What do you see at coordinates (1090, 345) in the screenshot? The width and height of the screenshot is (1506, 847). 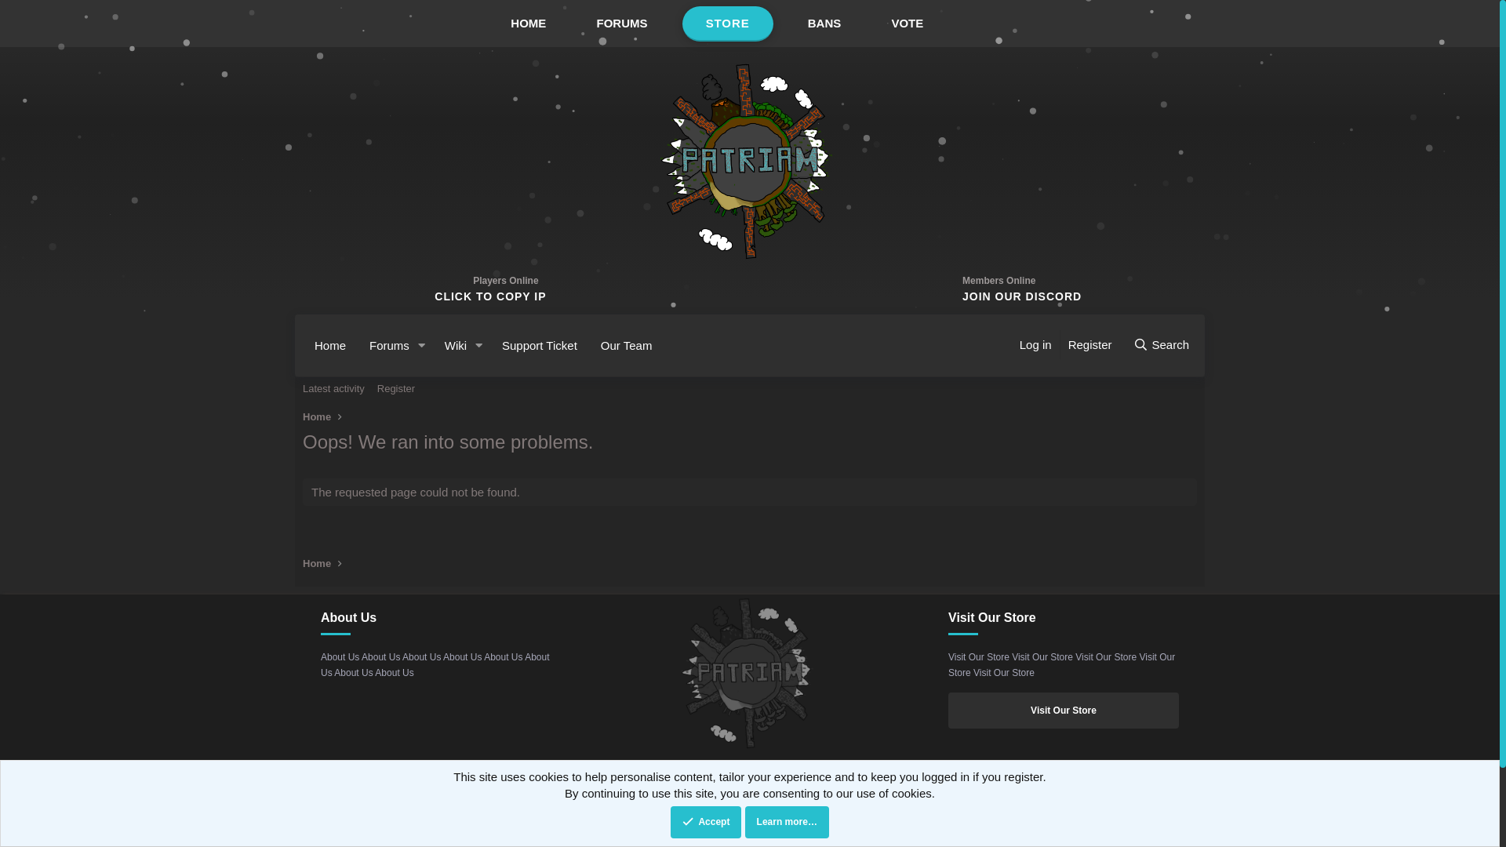 I see `Register` at bounding box center [1090, 345].